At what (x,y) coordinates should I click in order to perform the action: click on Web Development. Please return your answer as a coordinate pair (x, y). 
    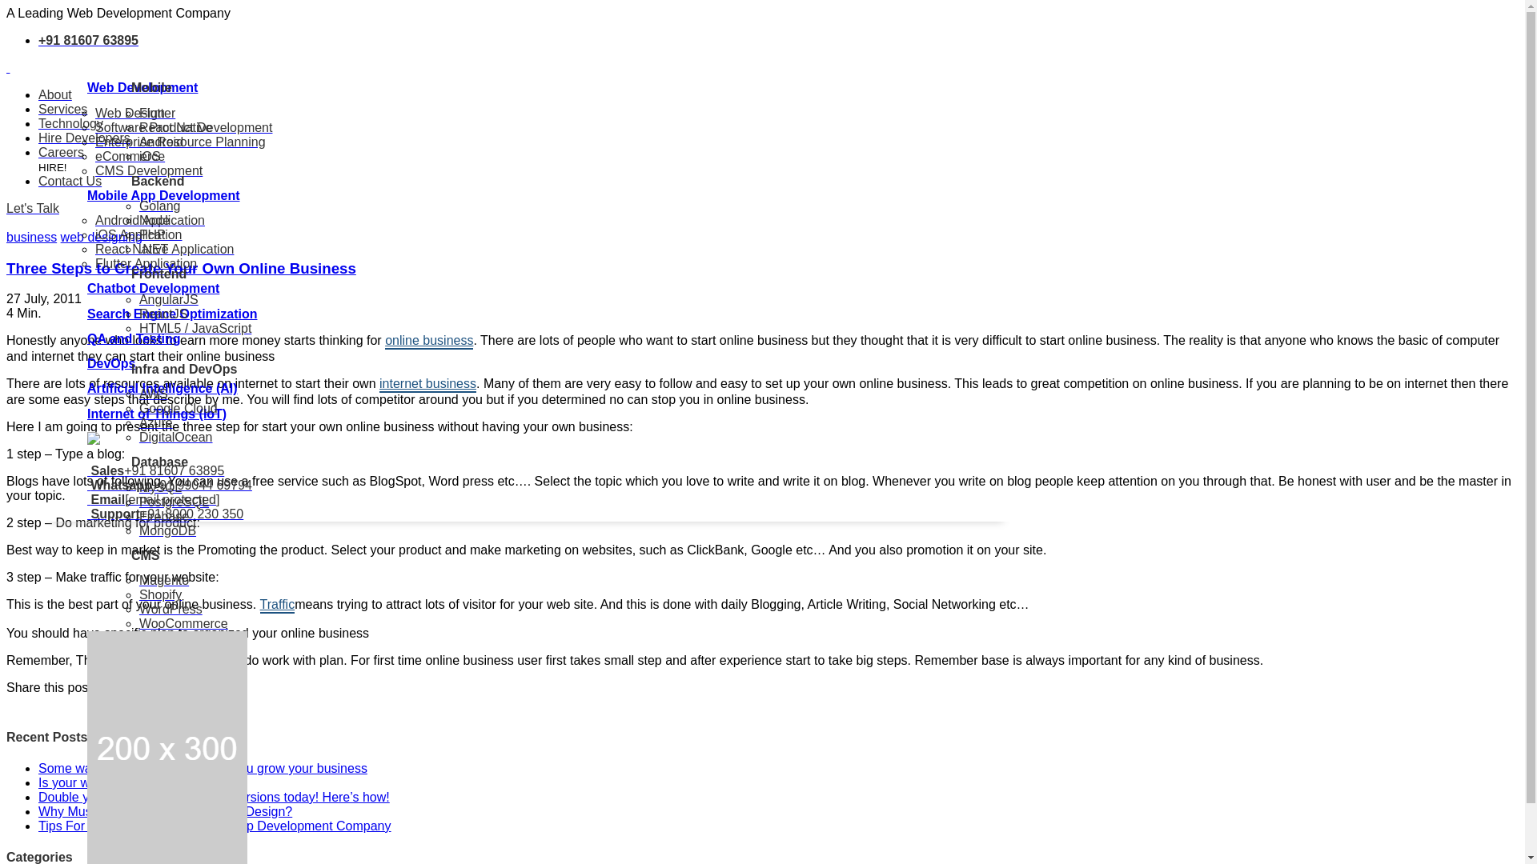
    Looking at the image, I should click on (142, 87).